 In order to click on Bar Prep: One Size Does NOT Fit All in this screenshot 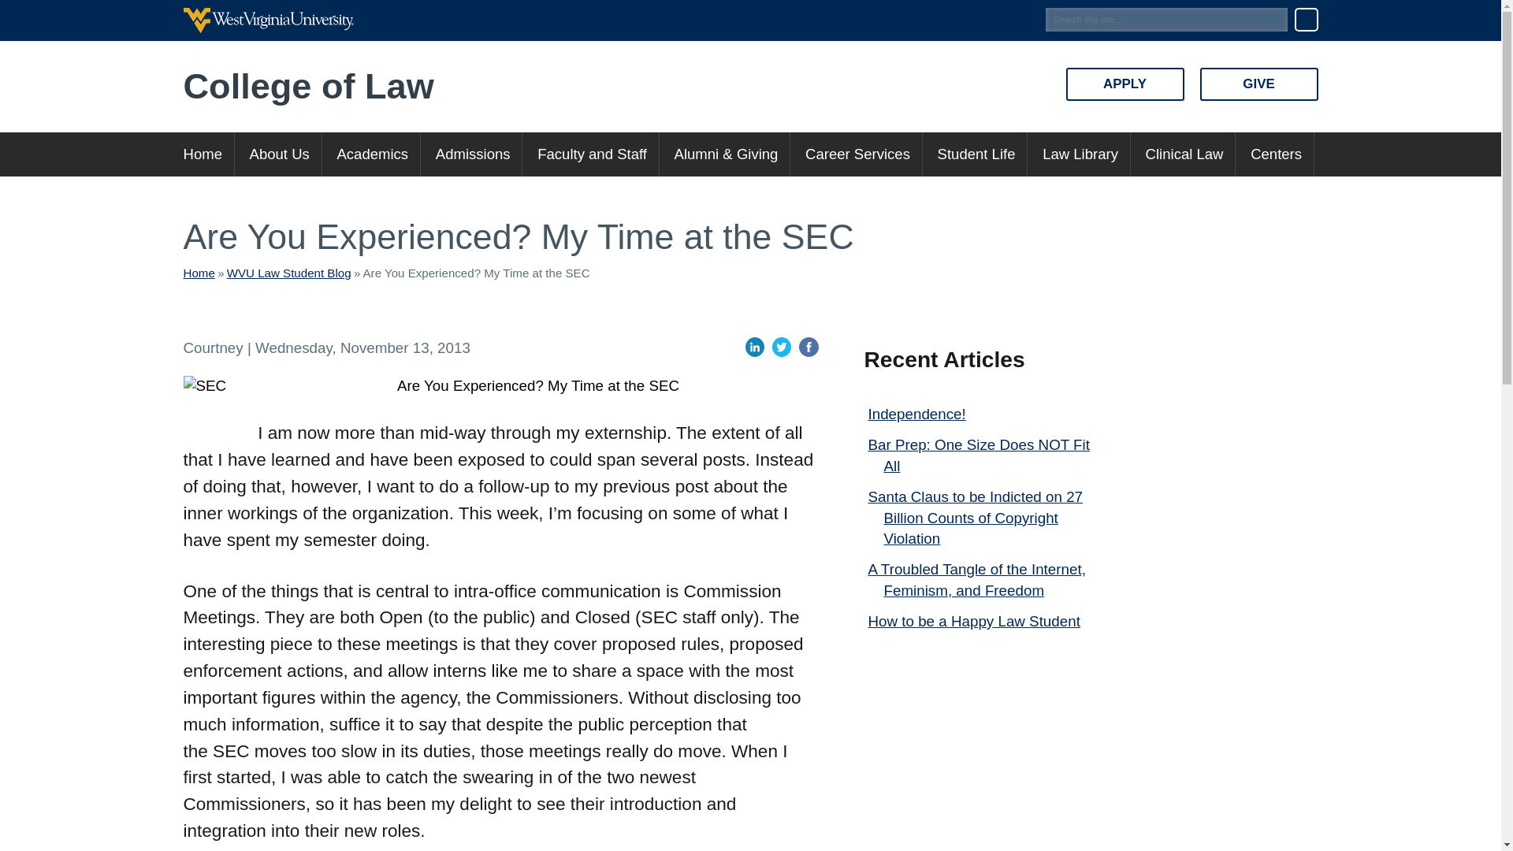, I will do `click(979, 455)`.